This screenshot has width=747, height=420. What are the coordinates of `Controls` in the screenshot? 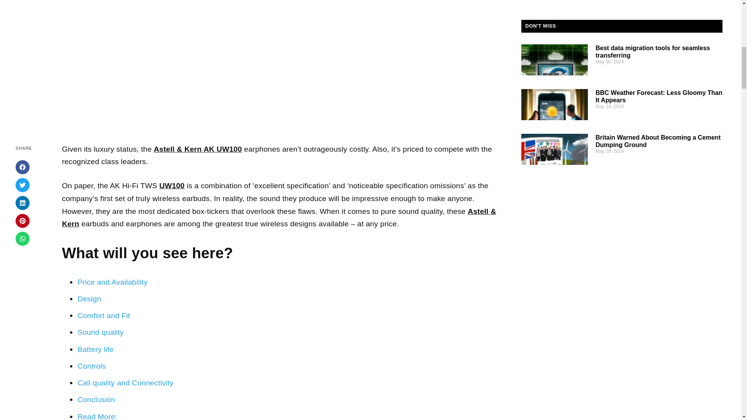 It's located at (92, 366).